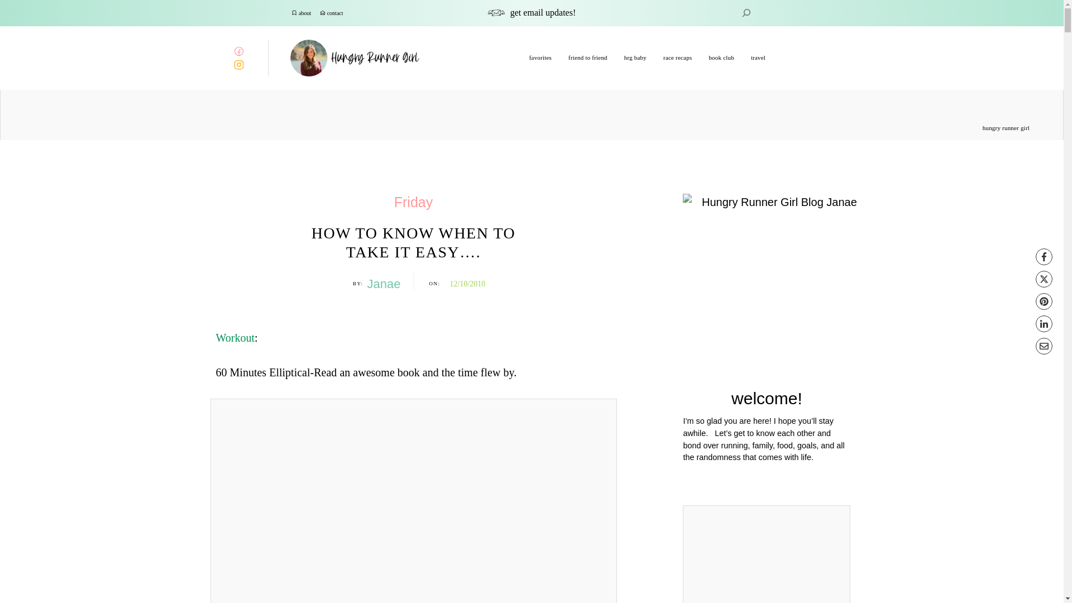  I want to click on get email updates!, so click(543, 12).